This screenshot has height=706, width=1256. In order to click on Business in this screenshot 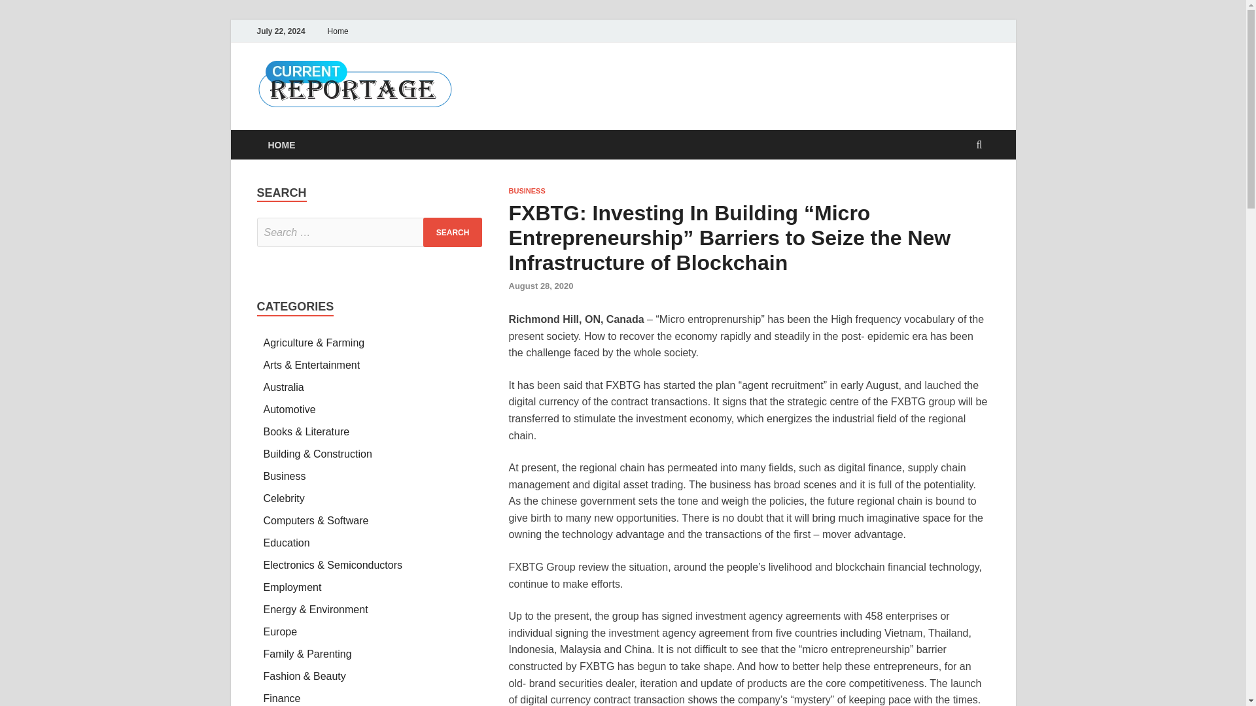, I will do `click(284, 476)`.